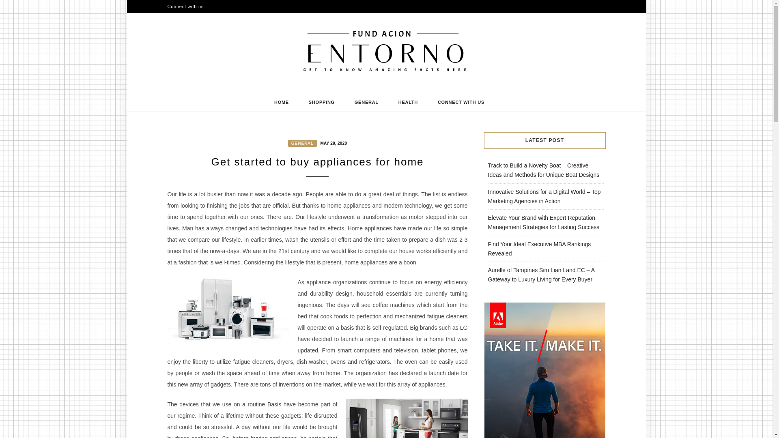 The height and width of the screenshot is (438, 779). What do you see at coordinates (281, 102) in the screenshot?
I see `HOME` at bounding box center [281, 102].